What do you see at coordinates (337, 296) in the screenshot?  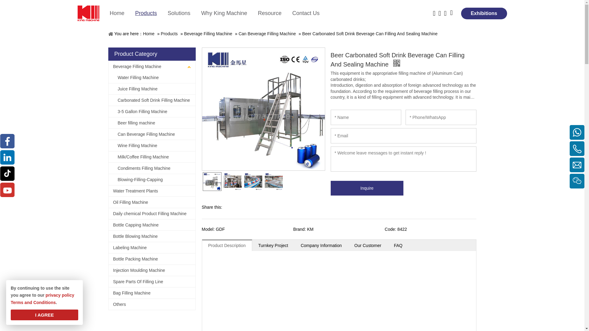 I see `YouTube video player` at bounding box center [337, 296].